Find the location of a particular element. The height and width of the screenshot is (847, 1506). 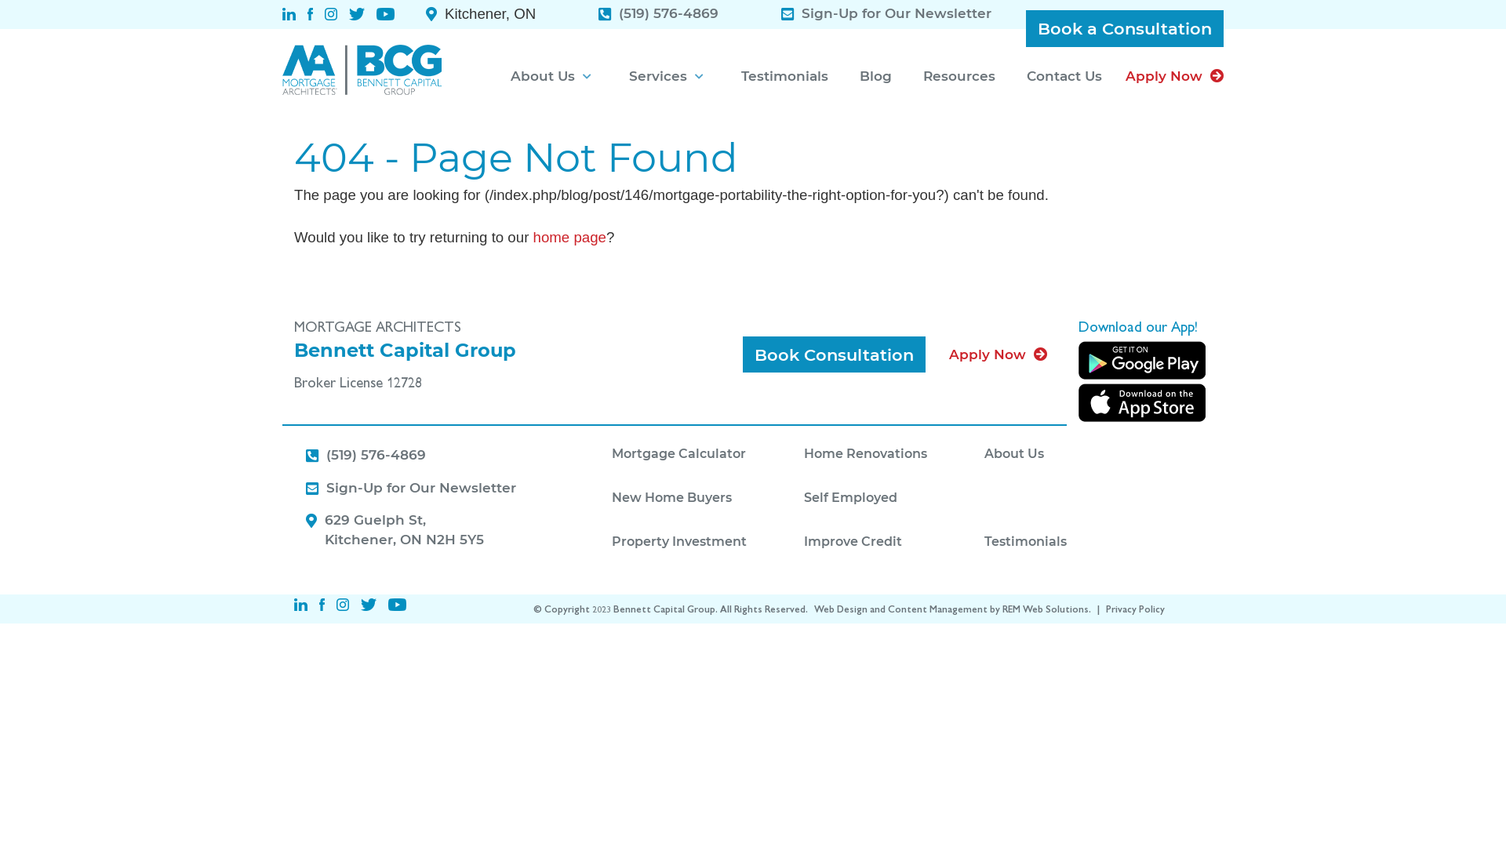

Apply Now is located at coordinates (998, 354).